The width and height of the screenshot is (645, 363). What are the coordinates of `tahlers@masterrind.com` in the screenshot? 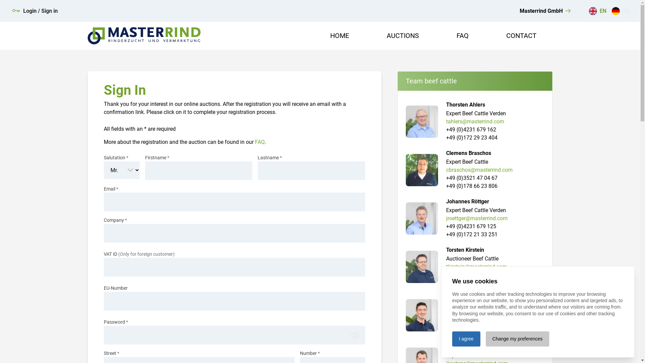 It's located at (475, 122).